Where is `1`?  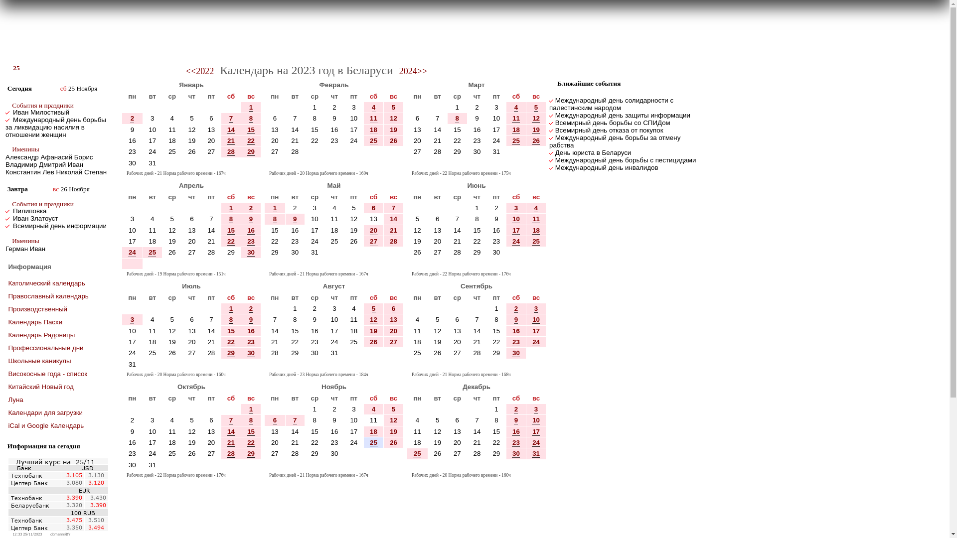
1 is located at coordinates (251, 409).